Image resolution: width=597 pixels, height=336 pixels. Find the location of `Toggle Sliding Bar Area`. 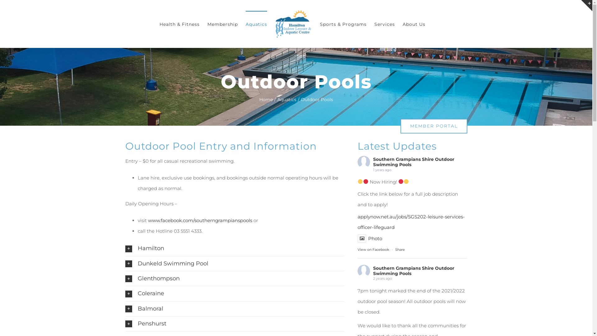

Toggle Sliding Bar Area is located at coordinates (587, 6).